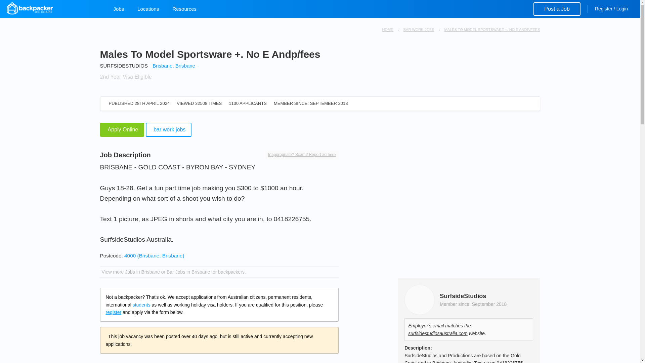  I want to click on Post a Job, so click(557, 9).